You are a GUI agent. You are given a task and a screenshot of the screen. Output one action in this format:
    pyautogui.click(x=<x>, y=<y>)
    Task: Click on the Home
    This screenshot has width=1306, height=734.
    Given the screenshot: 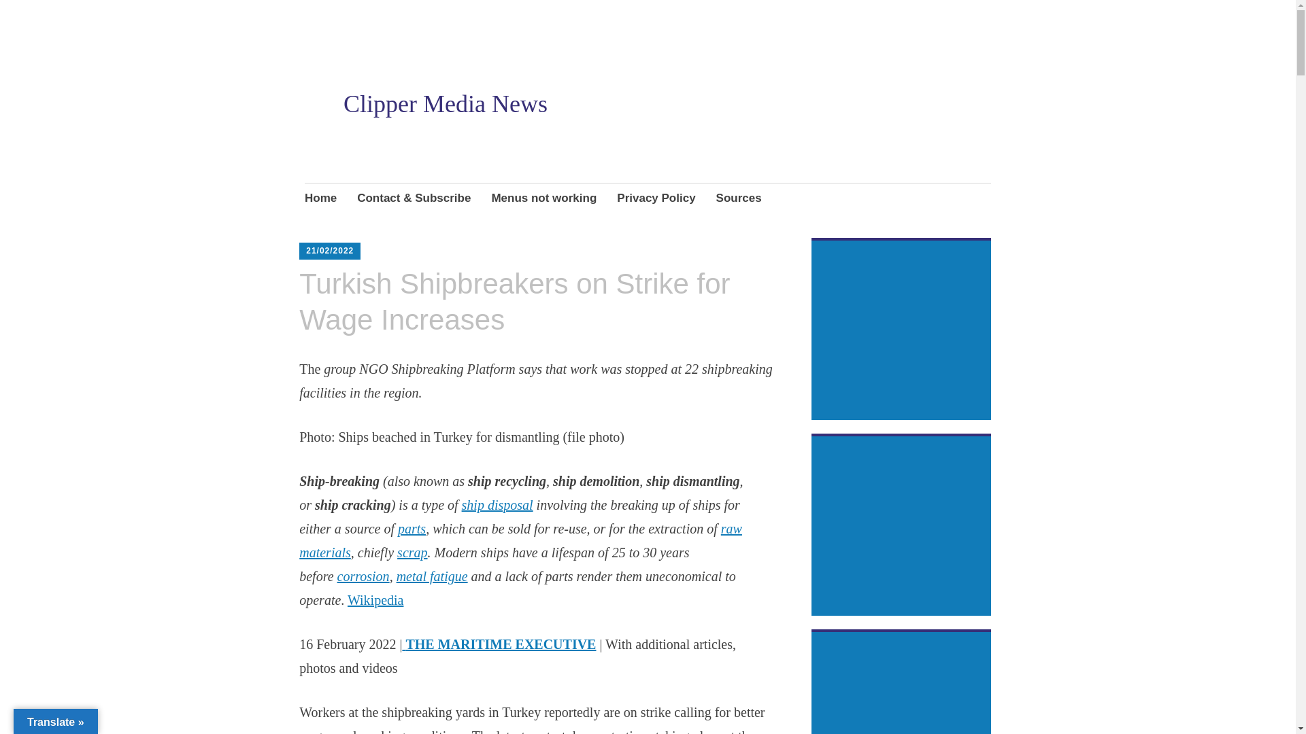 What is the action you would take?
    pyautogui.click(x=320, y=199)
    